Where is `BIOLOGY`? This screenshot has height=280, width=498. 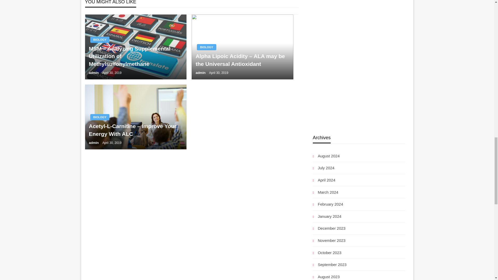 BIOLOGY is located at coordinates (100, 40).